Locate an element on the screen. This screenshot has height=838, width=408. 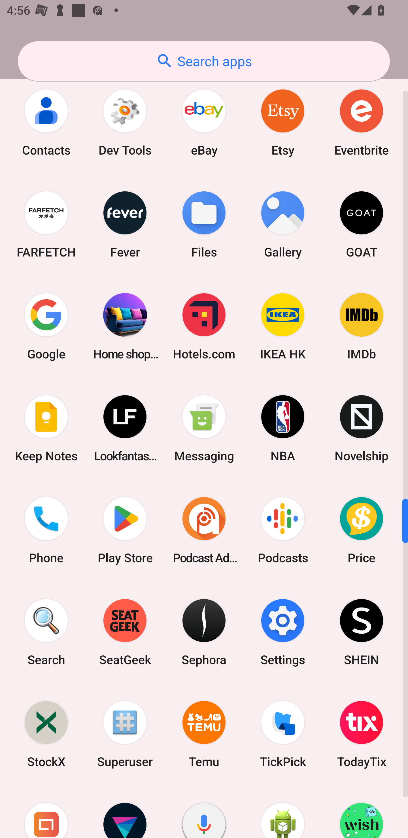
Dev Tools is located at coordinates (125, 122).